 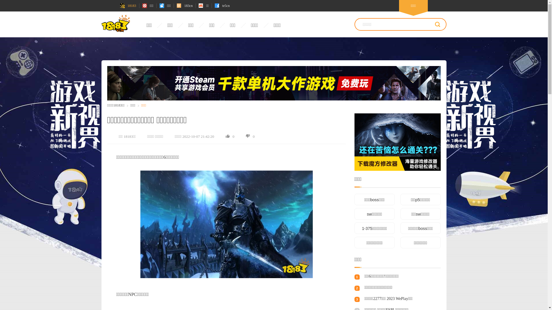 What do you see at coordinates (222, 6) in the screenshot?
I see `te5cn` at bounding box center [222, 6].